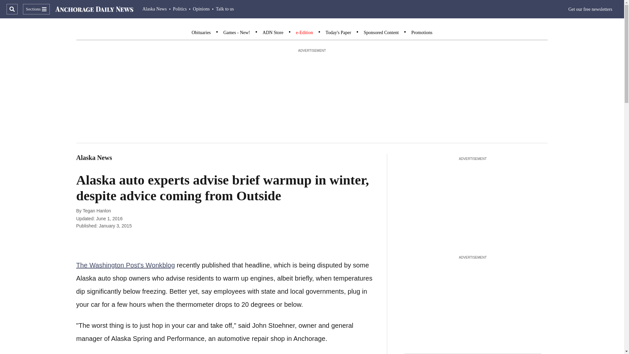 The image size is (629, 354). What do you see at coordinates (201, 9) in the screenshot?
I see `Opinions` at bounding box center [201, 9].